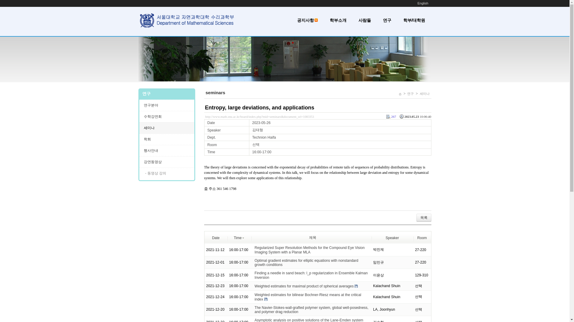 This screenshot has width=574, height=322. I want to click on new, so click(316, 20).